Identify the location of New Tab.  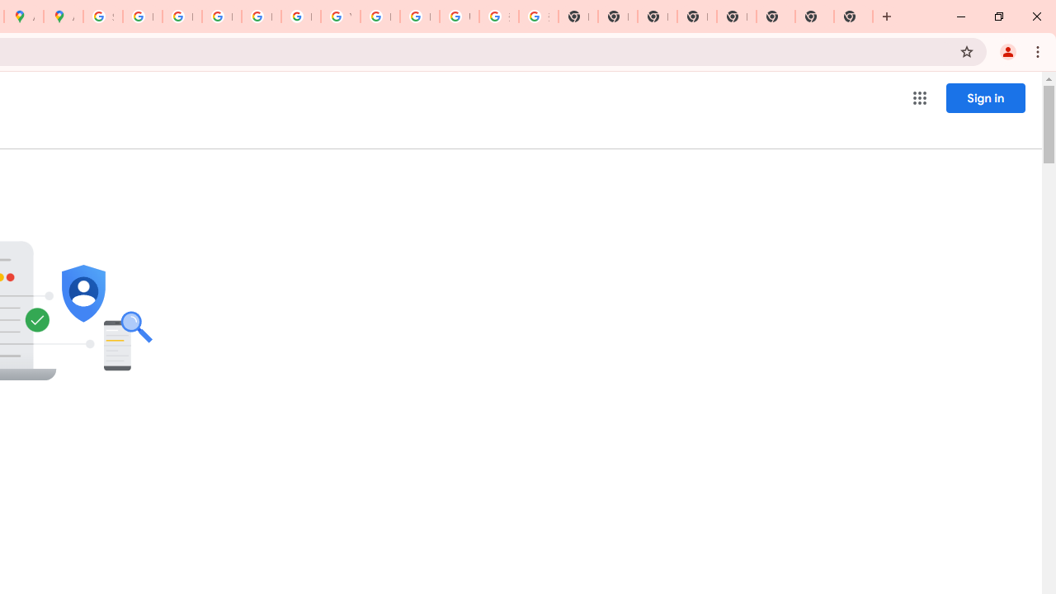
(736, 16).